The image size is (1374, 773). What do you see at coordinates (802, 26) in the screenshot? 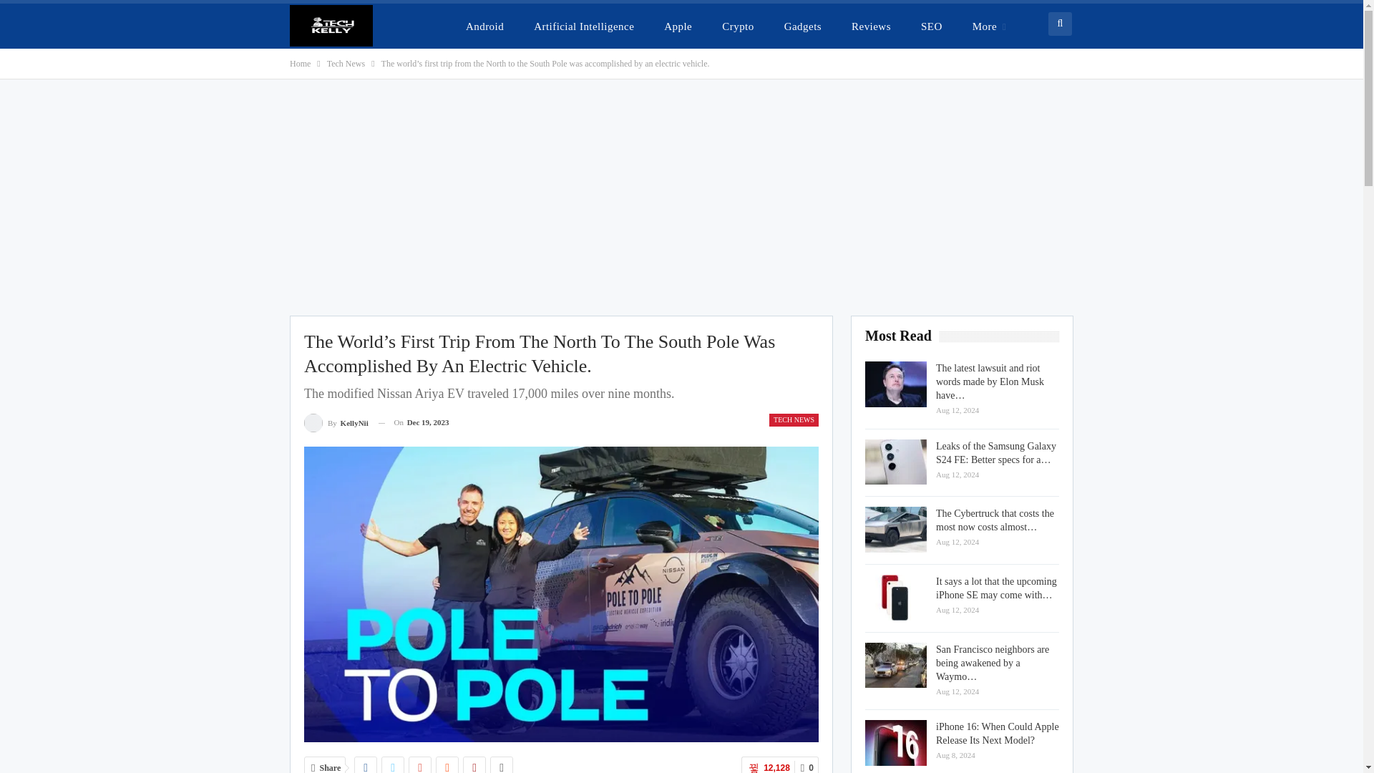
I see `Gadgets` at bounding box center [802, 26].